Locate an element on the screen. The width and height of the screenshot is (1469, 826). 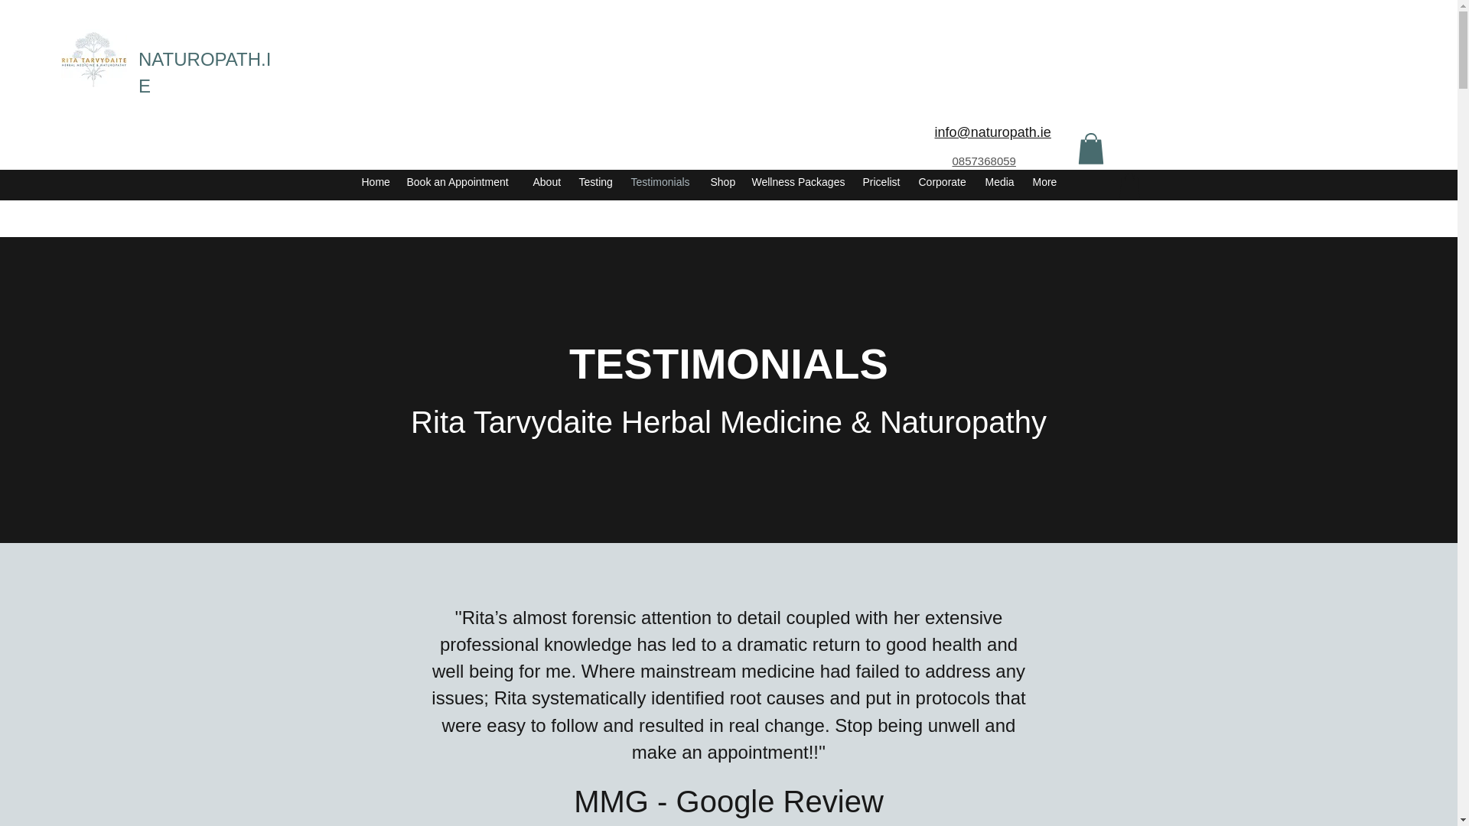
Testimonials is located at coordinates (663, 181).